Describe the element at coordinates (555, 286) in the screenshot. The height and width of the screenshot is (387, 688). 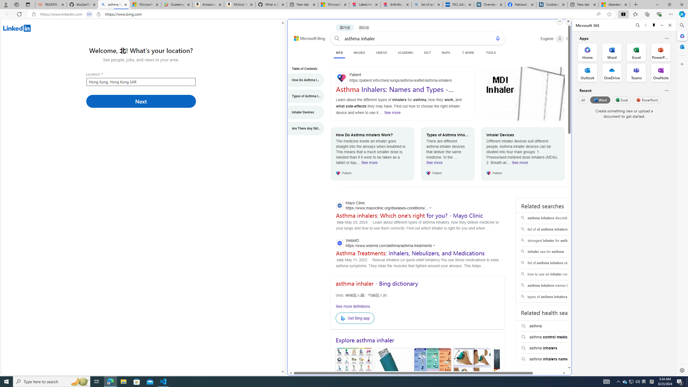
I see `asthma inhalers names brands` at that location.